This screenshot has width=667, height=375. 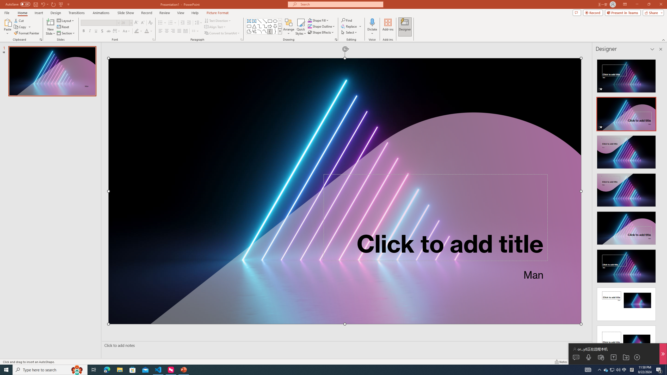 I want to click on Recommended Design: Animation, so click(x=626, y=74).